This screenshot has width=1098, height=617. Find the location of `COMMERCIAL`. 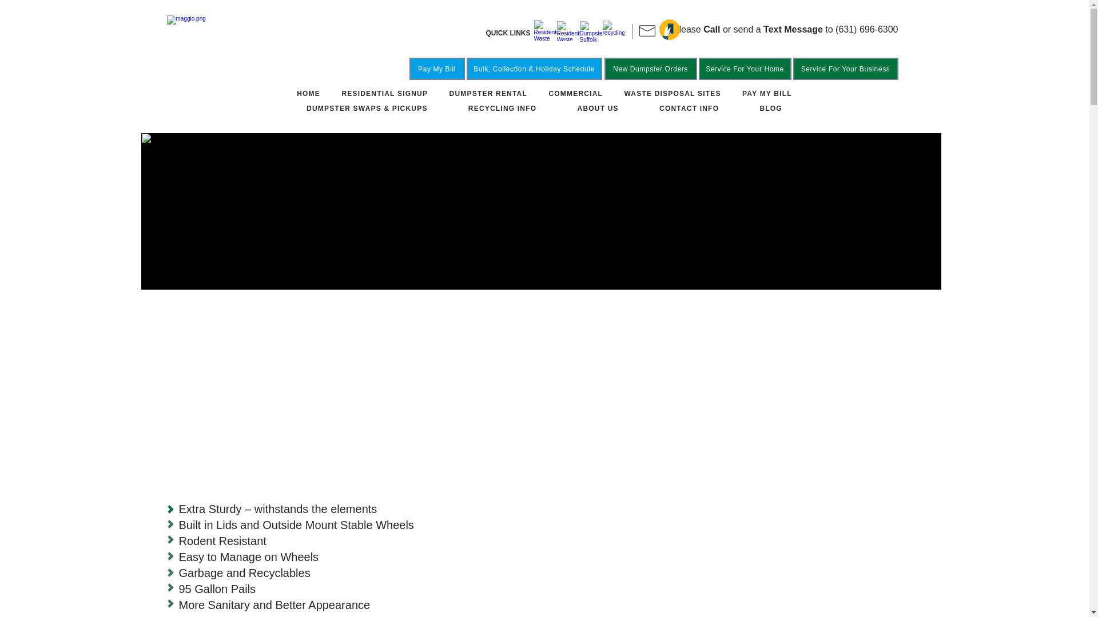

COMMERCIAL is located at coordinates (575, 94).